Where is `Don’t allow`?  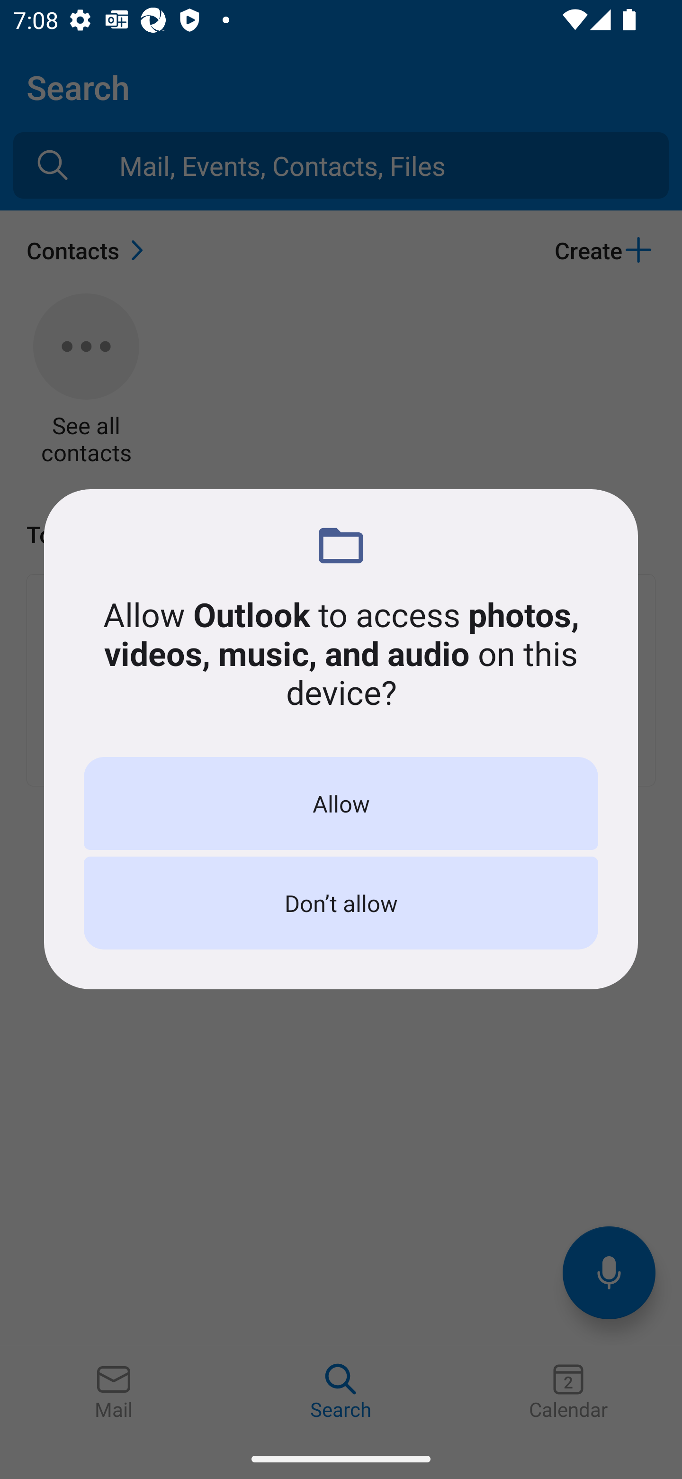 Don’t allow is located at coordinates (341, 903).